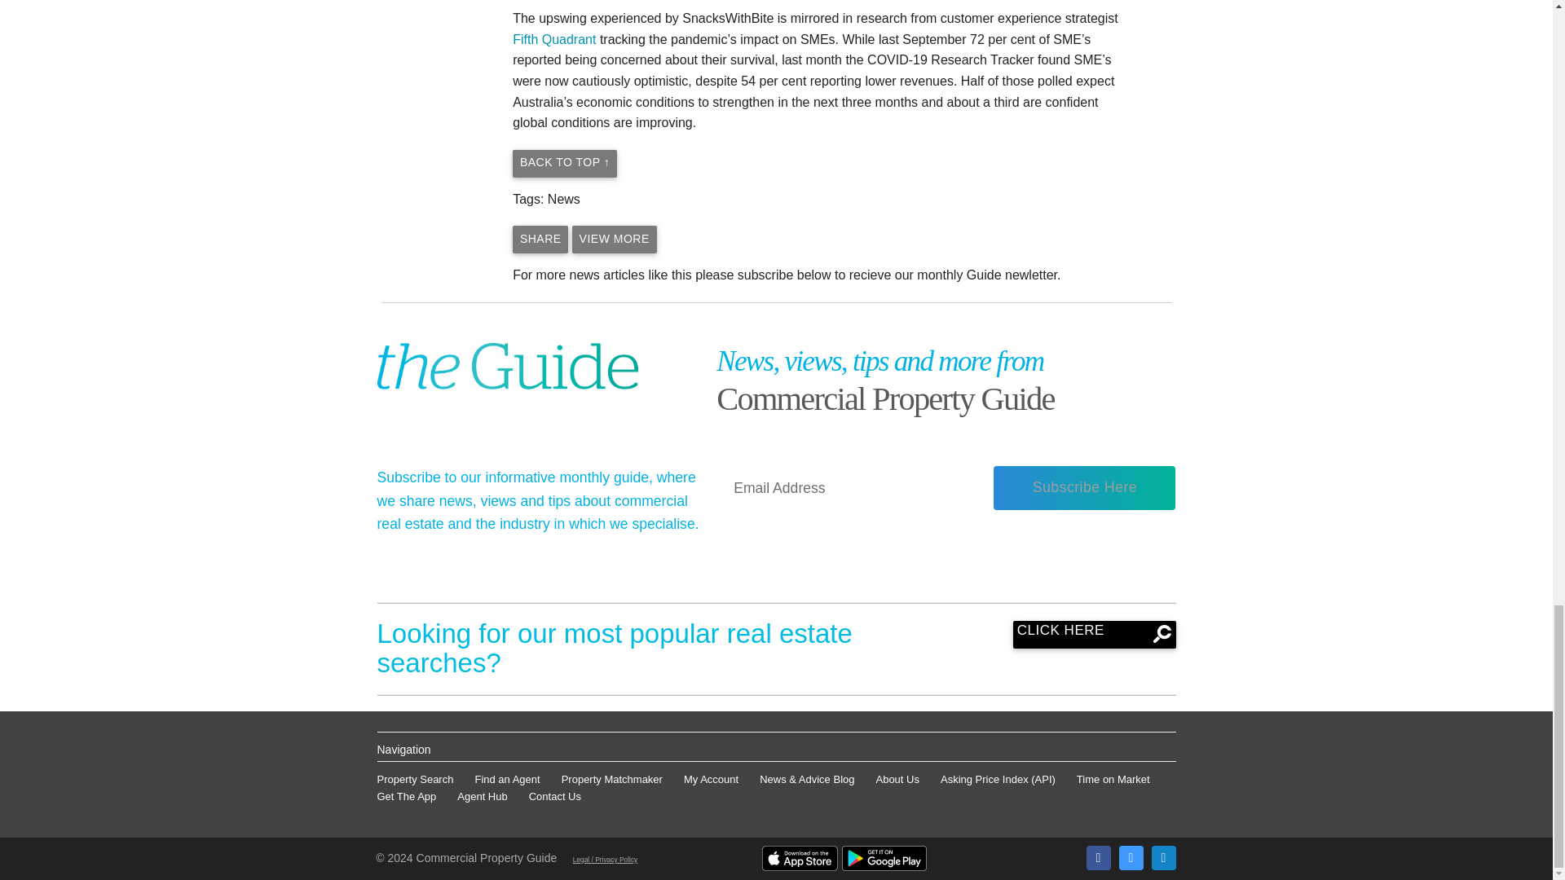 Image resolution: width=1565 pixels, height=880 pixels. Describe the element at coordinates (1094, 634) in the screenshot. I see `CLICK HERE` at that location.